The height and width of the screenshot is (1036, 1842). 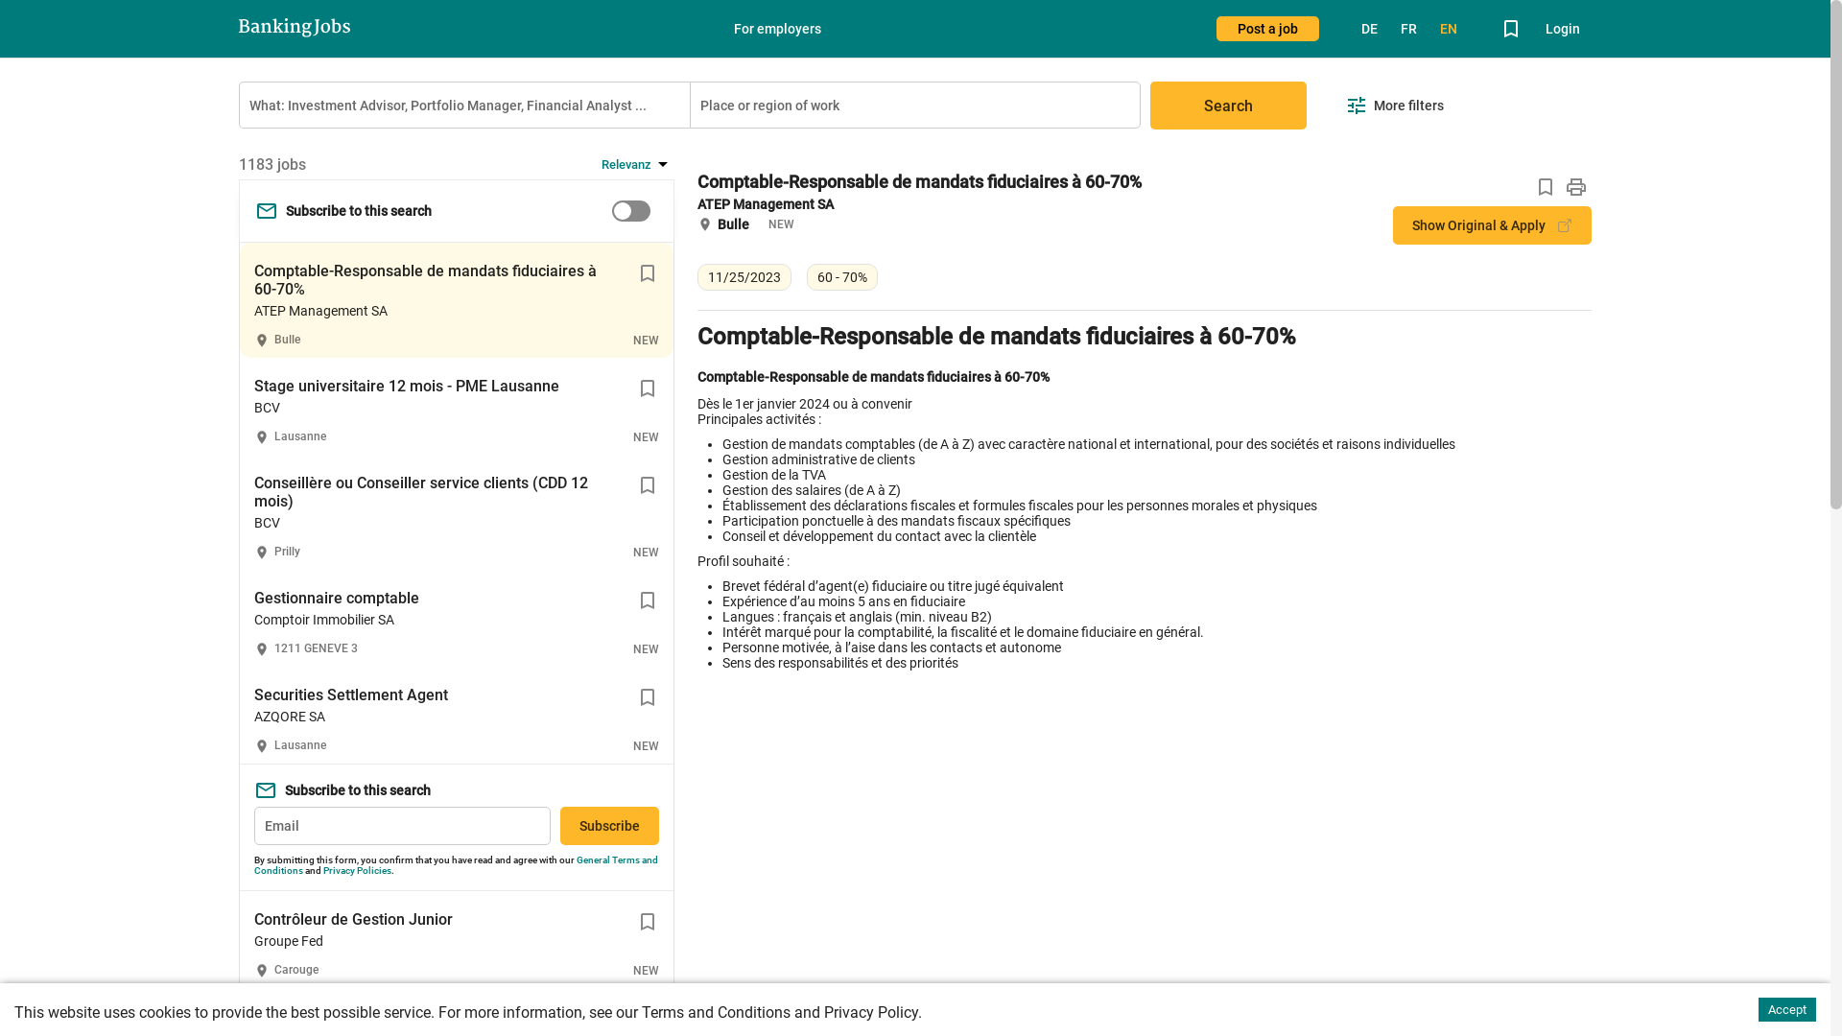 I want to click on Privacy Policy, so click(x=871, y=1013).